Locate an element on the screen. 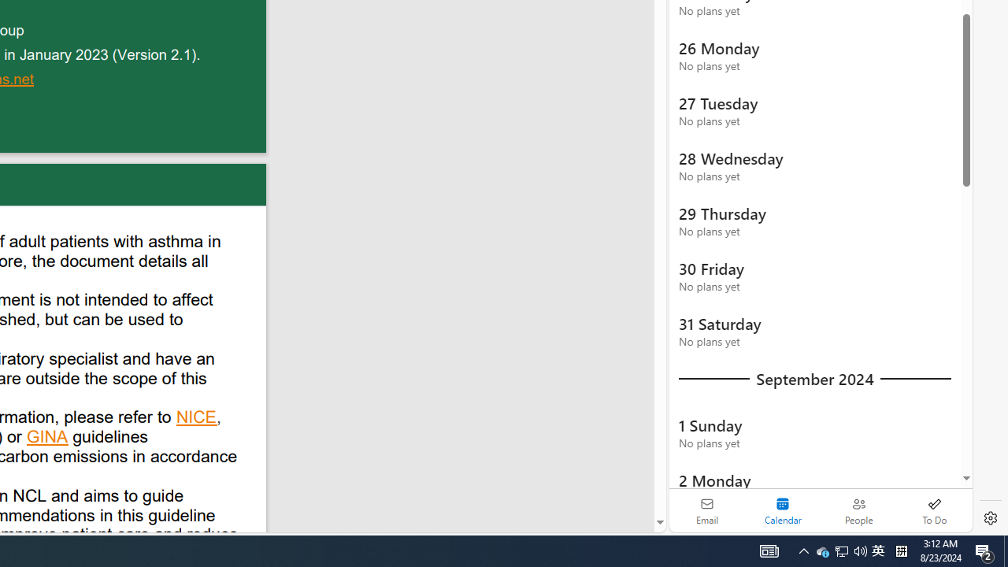 This screenshot has height=567, width=1008. People is located at coordinates (858, 510).